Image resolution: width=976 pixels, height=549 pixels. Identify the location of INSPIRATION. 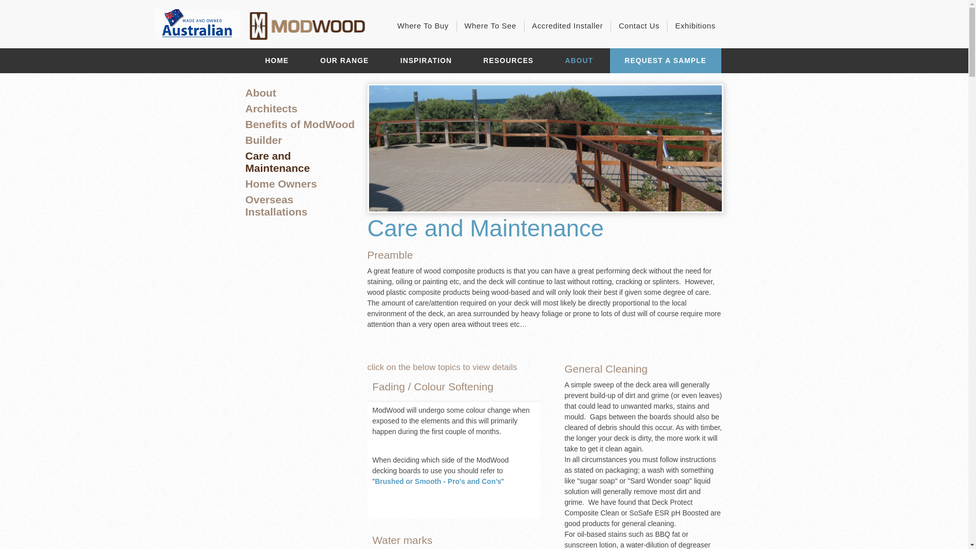
(426, 61).